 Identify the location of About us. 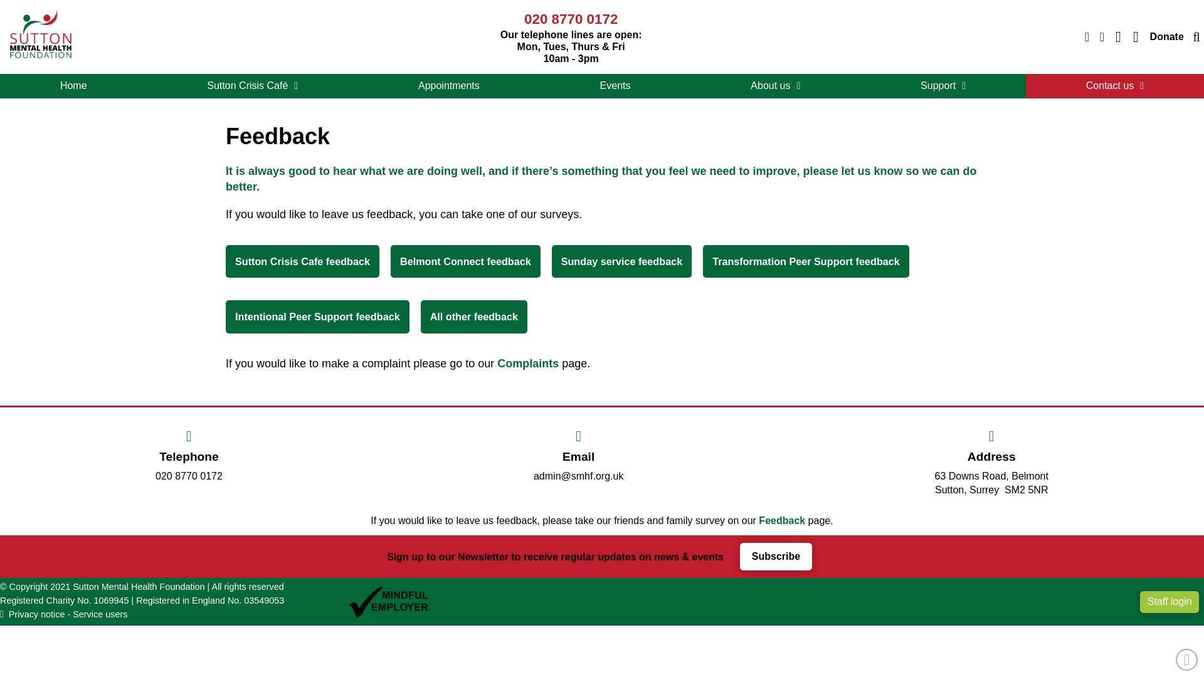
(775, 85).